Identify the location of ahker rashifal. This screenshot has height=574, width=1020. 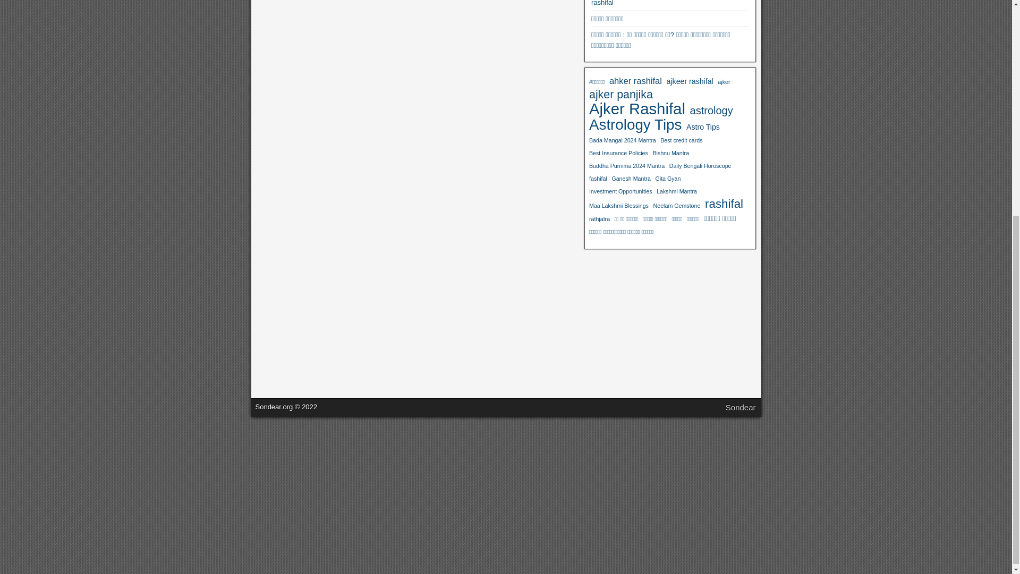
(635, 81).